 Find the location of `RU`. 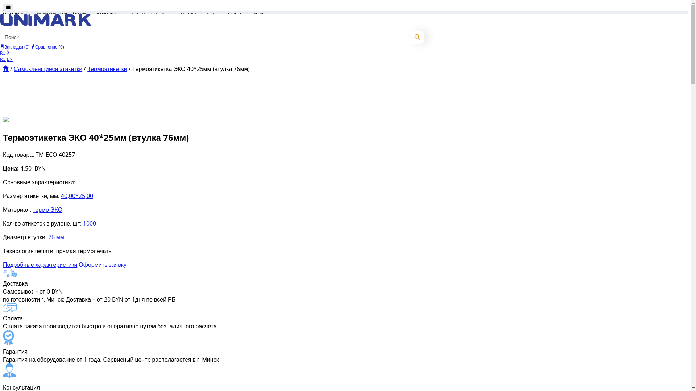

RU is located at coordinates (3, 59).